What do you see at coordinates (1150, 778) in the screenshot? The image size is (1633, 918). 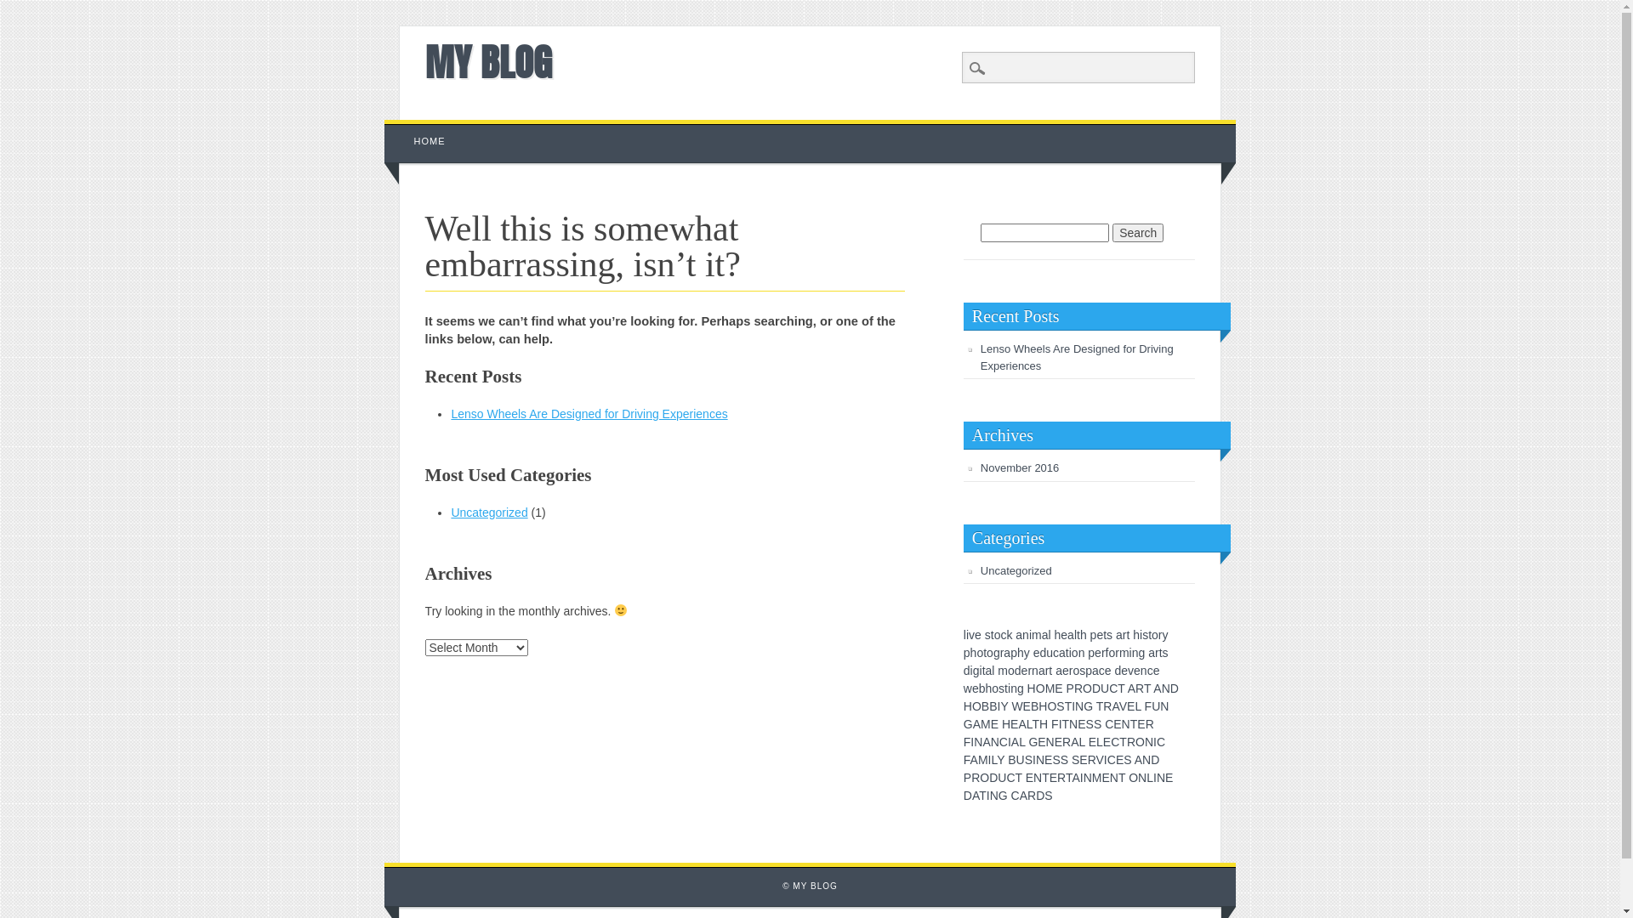 I see `L` at bounding box center [1150, 778].